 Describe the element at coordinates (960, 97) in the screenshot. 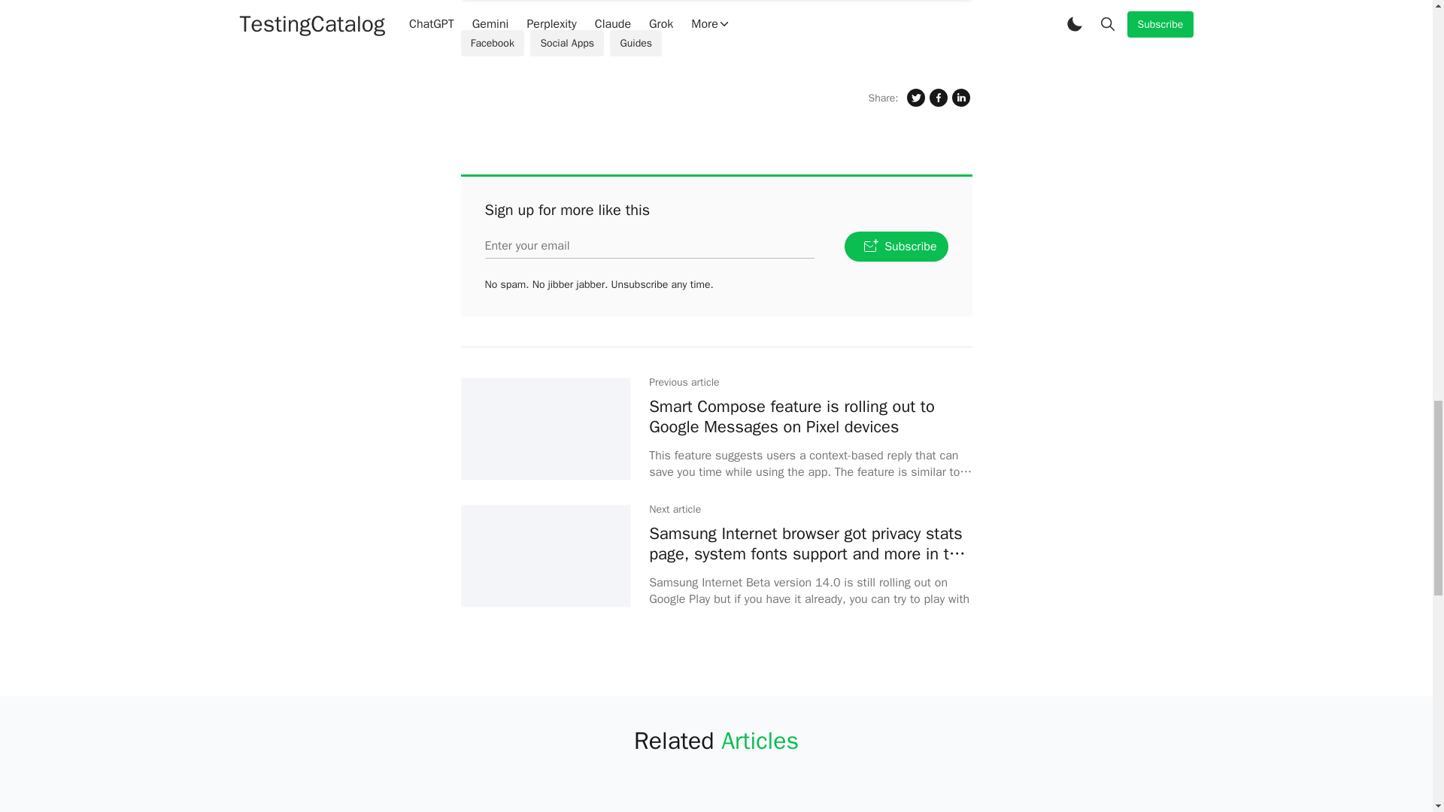

I see `Share on Linkedin` at that location.